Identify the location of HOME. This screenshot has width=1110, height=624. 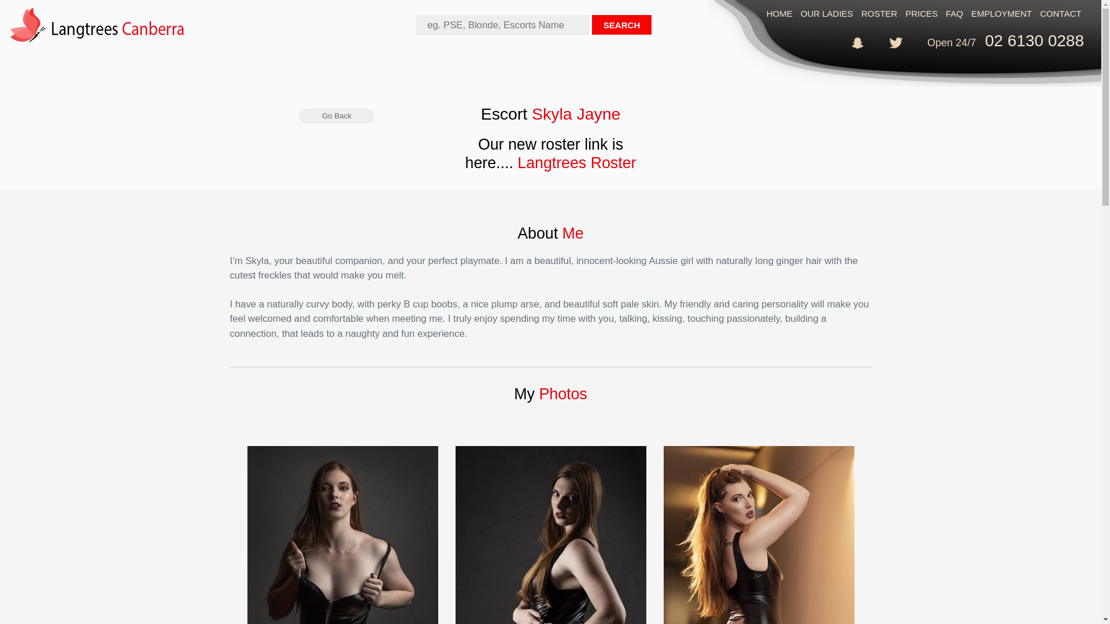
(779, 14).